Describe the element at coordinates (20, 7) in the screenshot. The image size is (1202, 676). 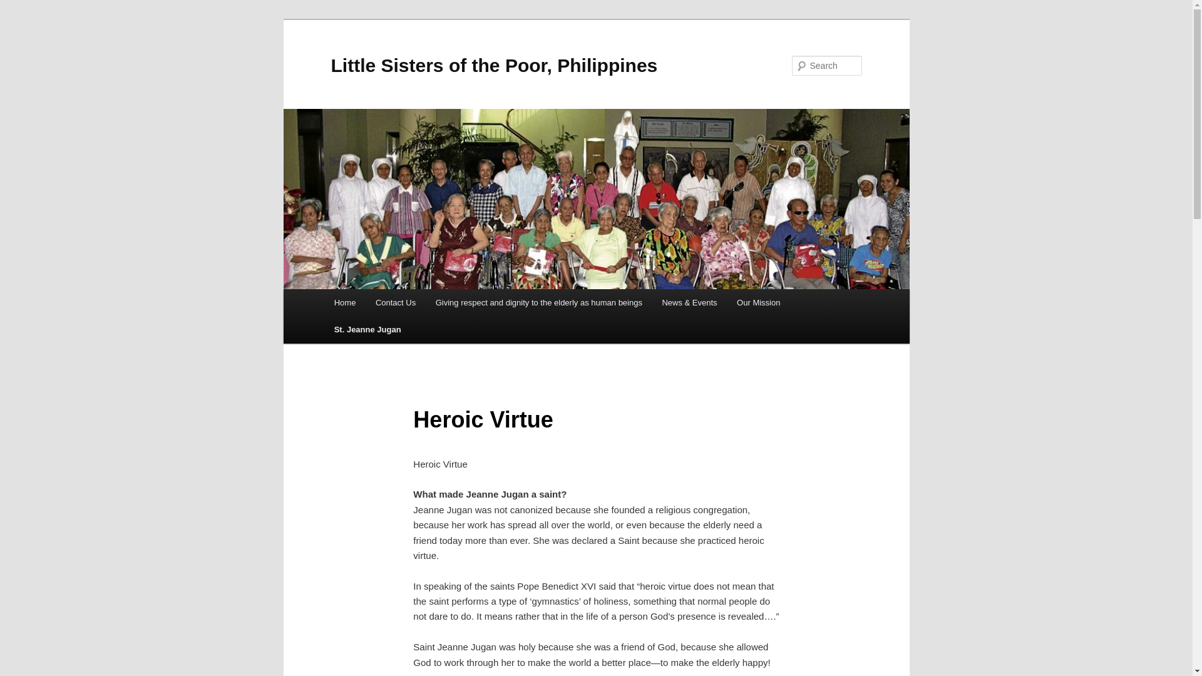
I see `Search` at that location.